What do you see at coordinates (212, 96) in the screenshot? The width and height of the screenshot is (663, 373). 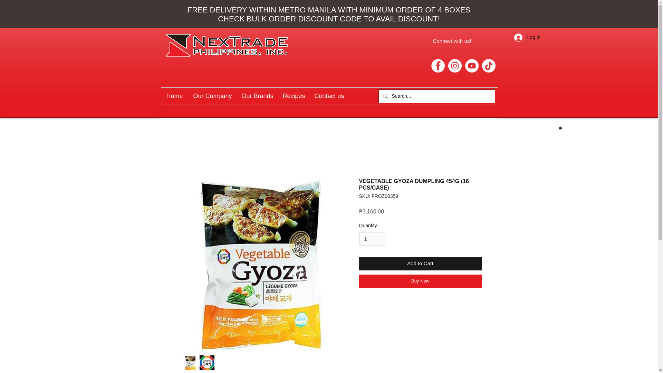 I see `Our Company` at bounding box center [212, 96].